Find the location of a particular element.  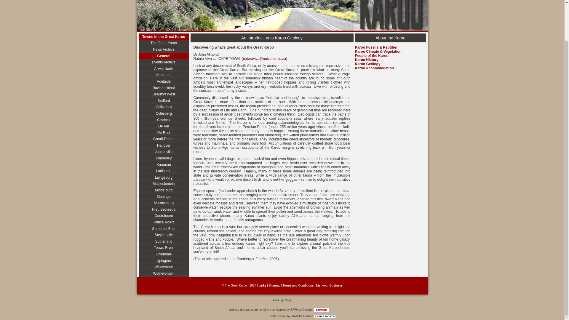

Jansenville is located at coordinates (164, 152).